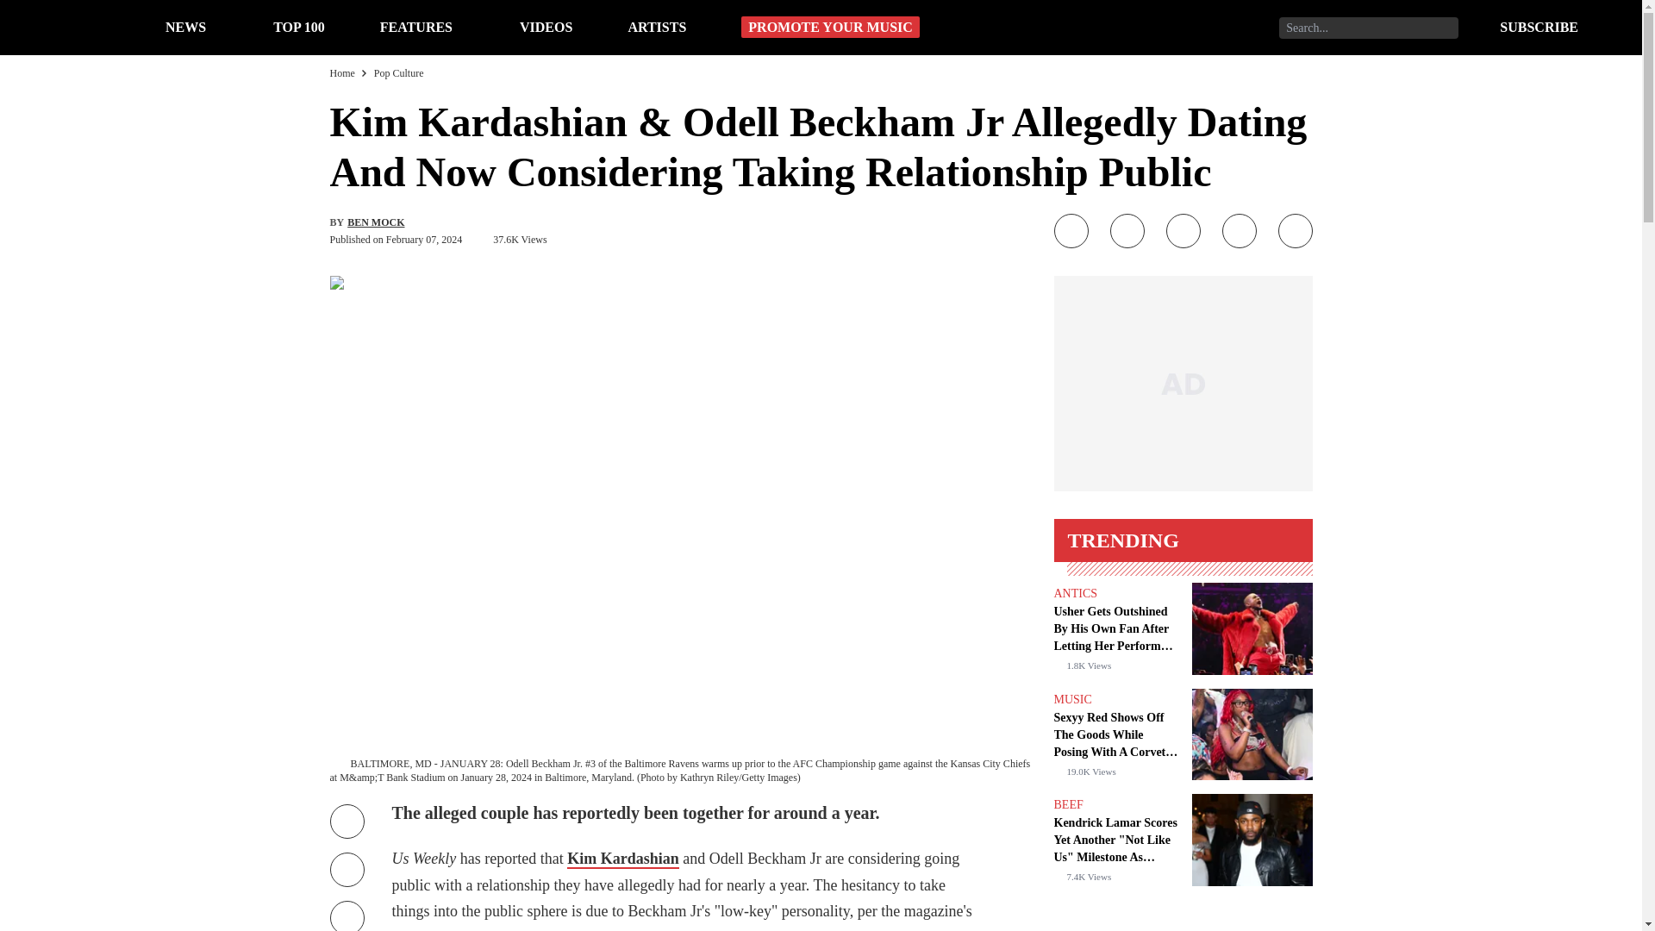 This screenshot has width=1655, height=931. I want to click on February 07, 2024, so click(423, 240).